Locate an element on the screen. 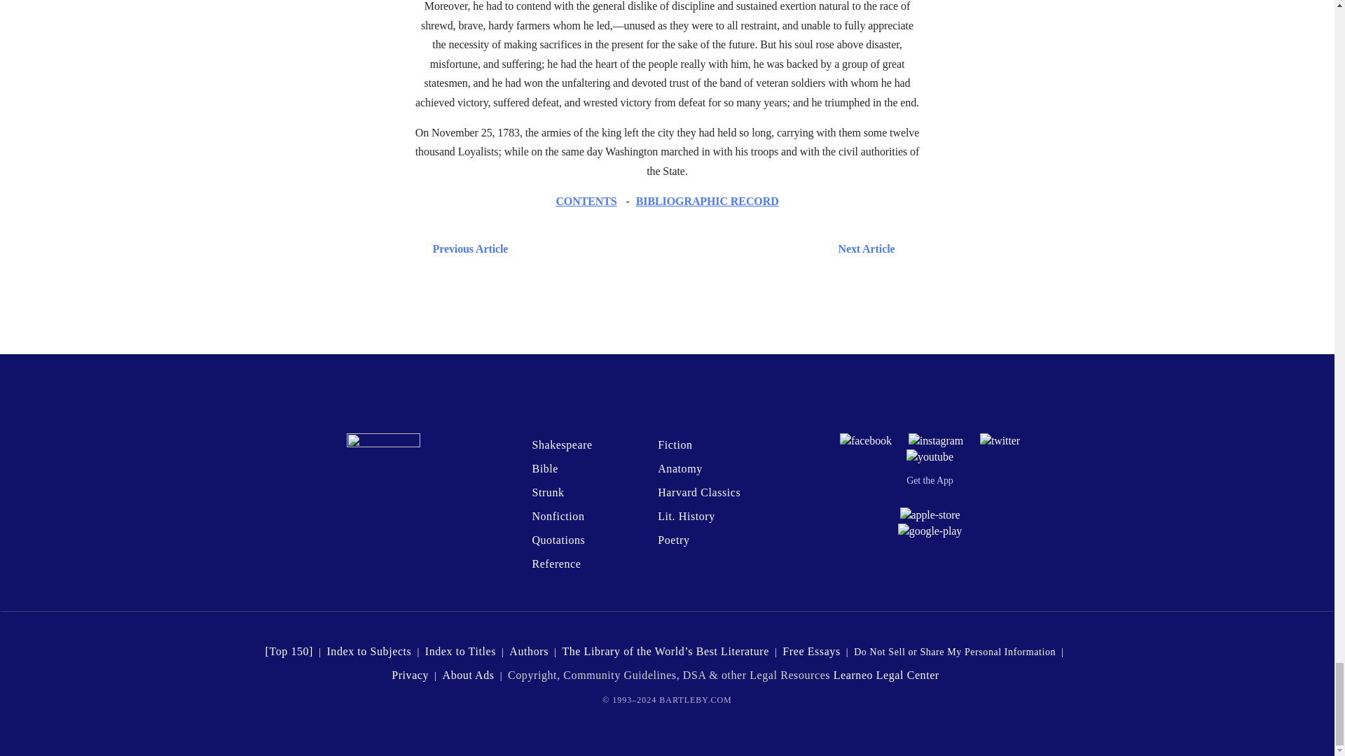  Quotations is located at coordinates (558, 539).